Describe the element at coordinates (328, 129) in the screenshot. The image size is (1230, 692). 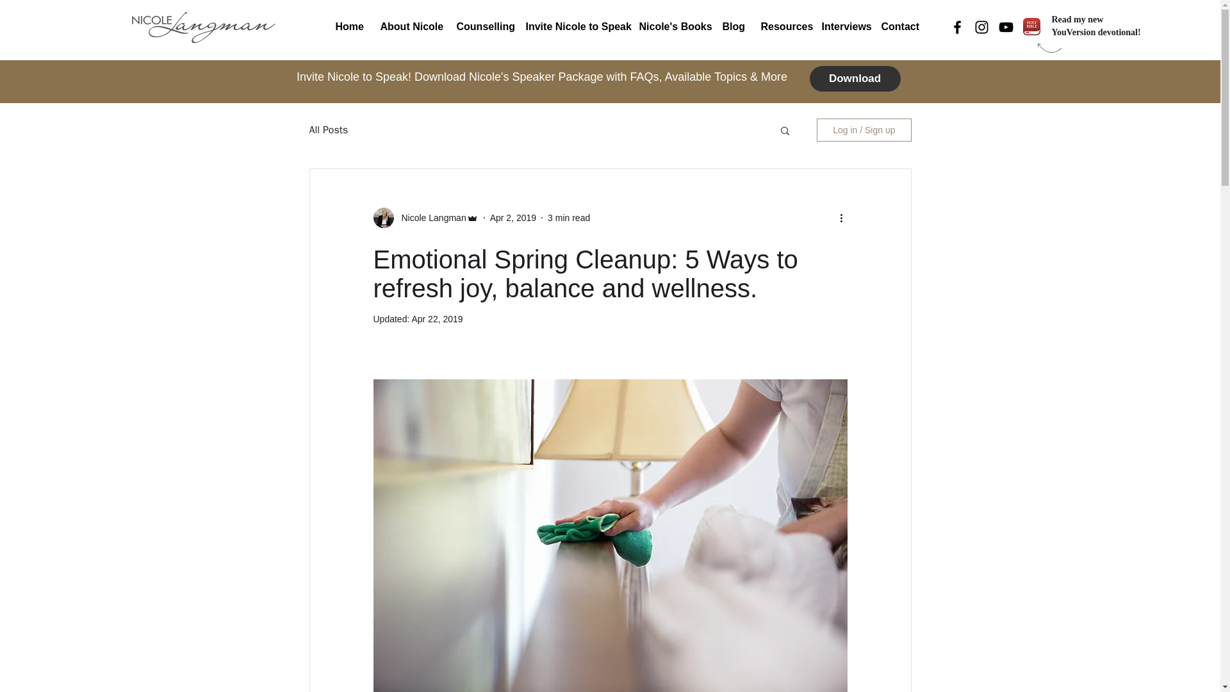
I see `All Posts` at that location.